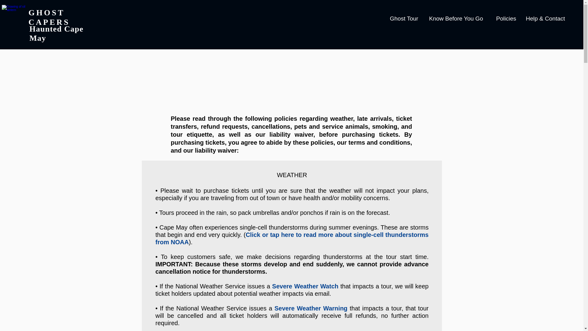  Describe the element at coordinates (405, 18) in the screenshot. I see `Ghost Tour` at that location.